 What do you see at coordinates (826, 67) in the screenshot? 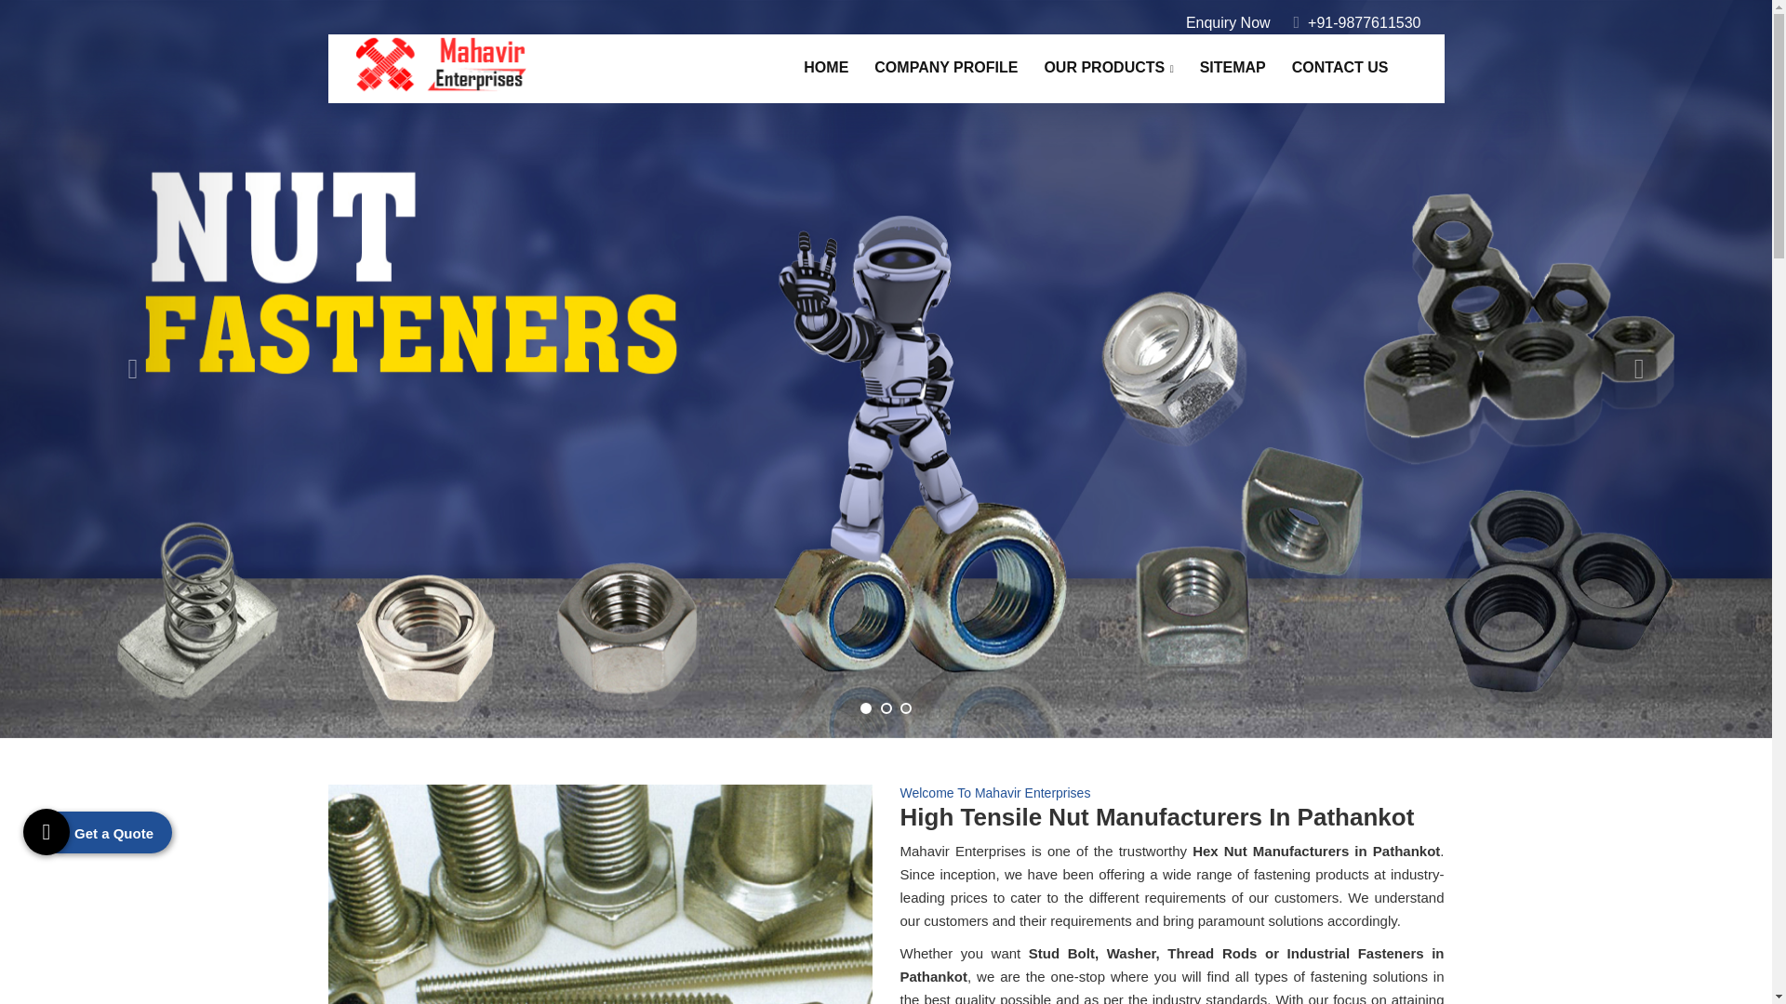
I see `Home` at bounding box center [826, 67].